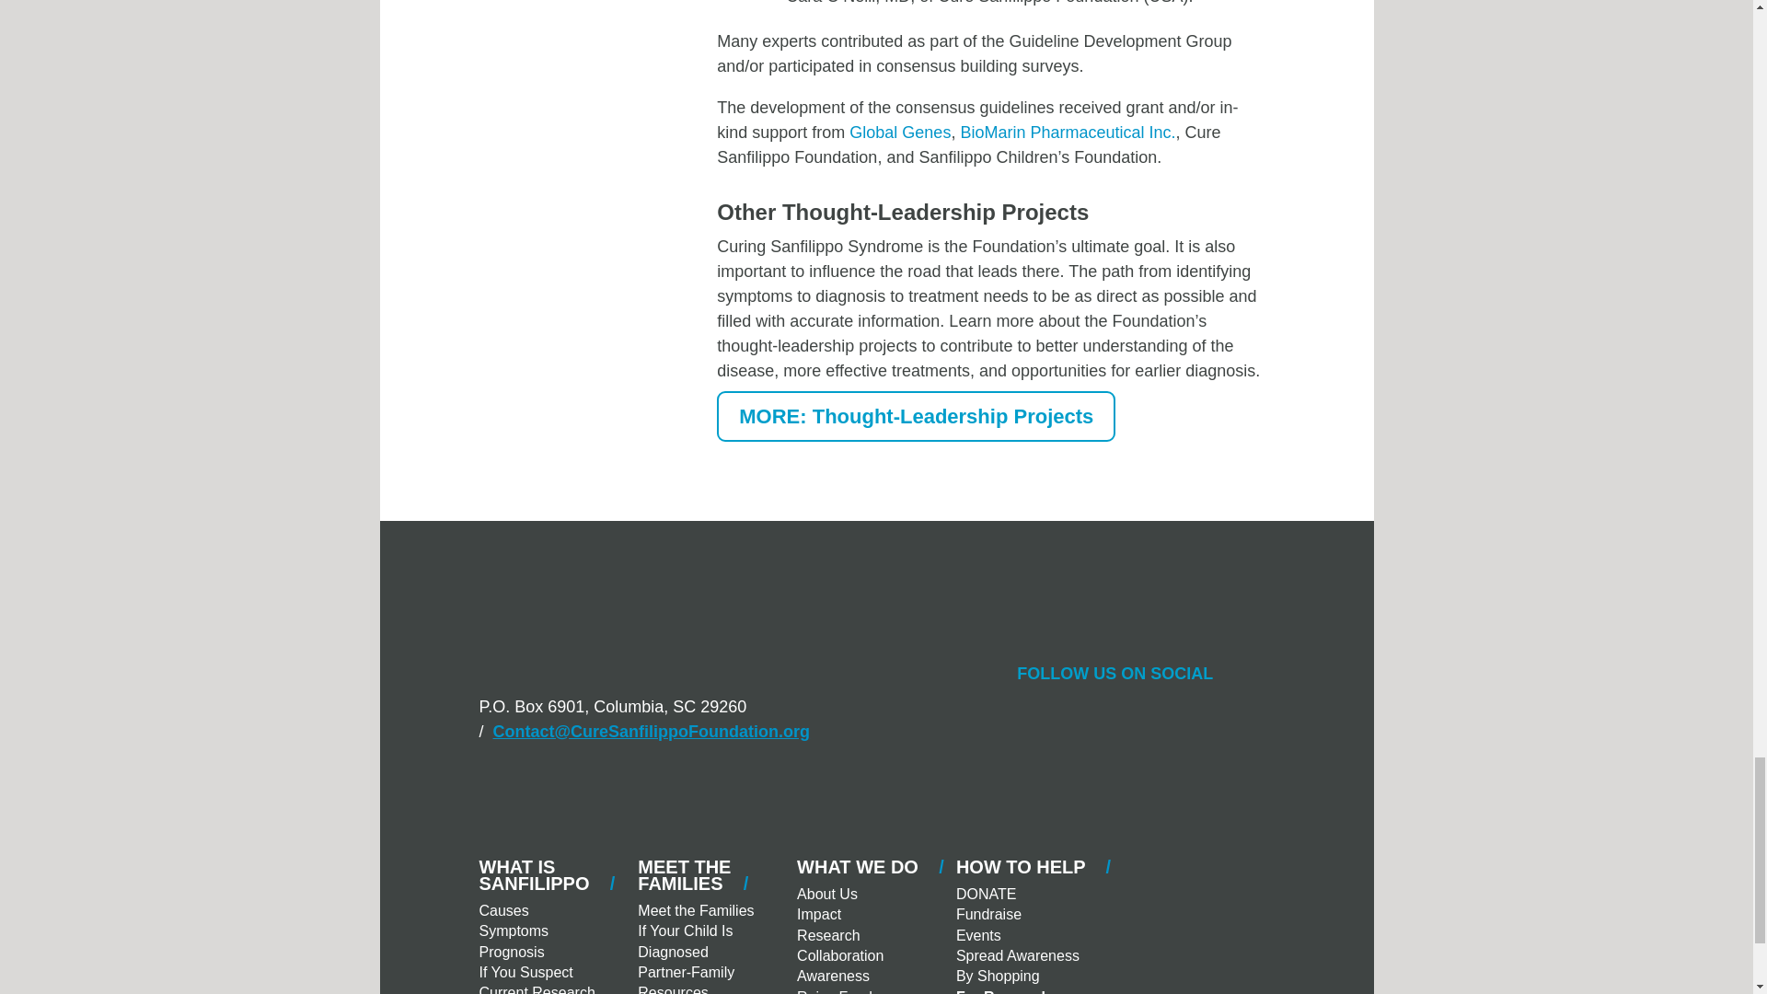 This screenshot has width=1767, height=994. What do you see at coordinates (876, 797) in the screenshot?
I see `CharityNavigator-Candid-2024-Web` at bounding box center [876, 797].